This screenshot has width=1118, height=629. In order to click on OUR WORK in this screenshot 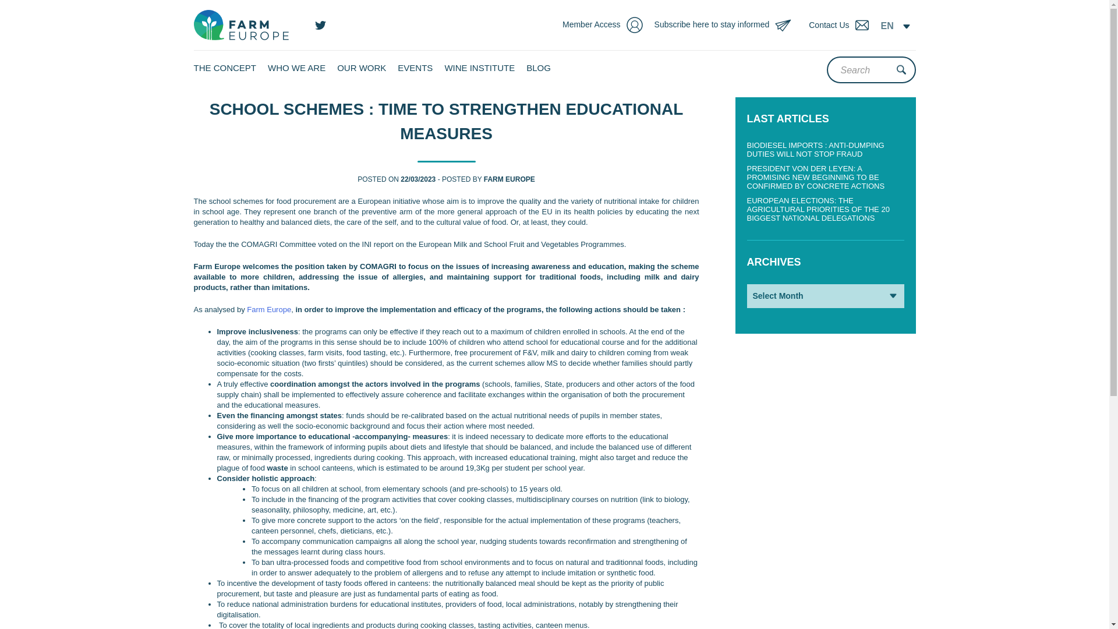, I will do `click(361, 68)`.